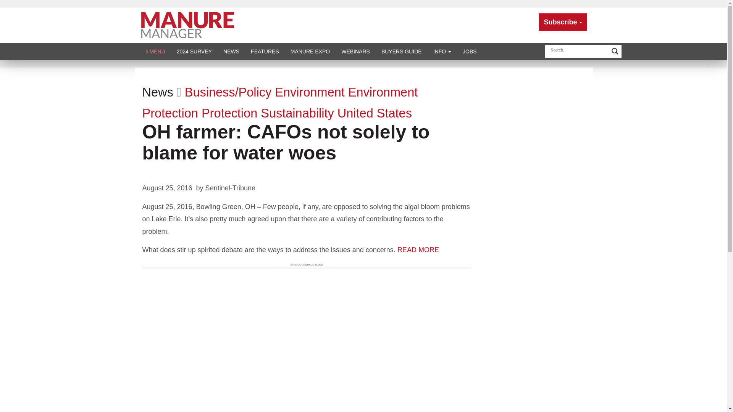  What do you see at coordinates (470, 51) in the screenshot?
I see `JOBS` at bounding box center [470, 51].